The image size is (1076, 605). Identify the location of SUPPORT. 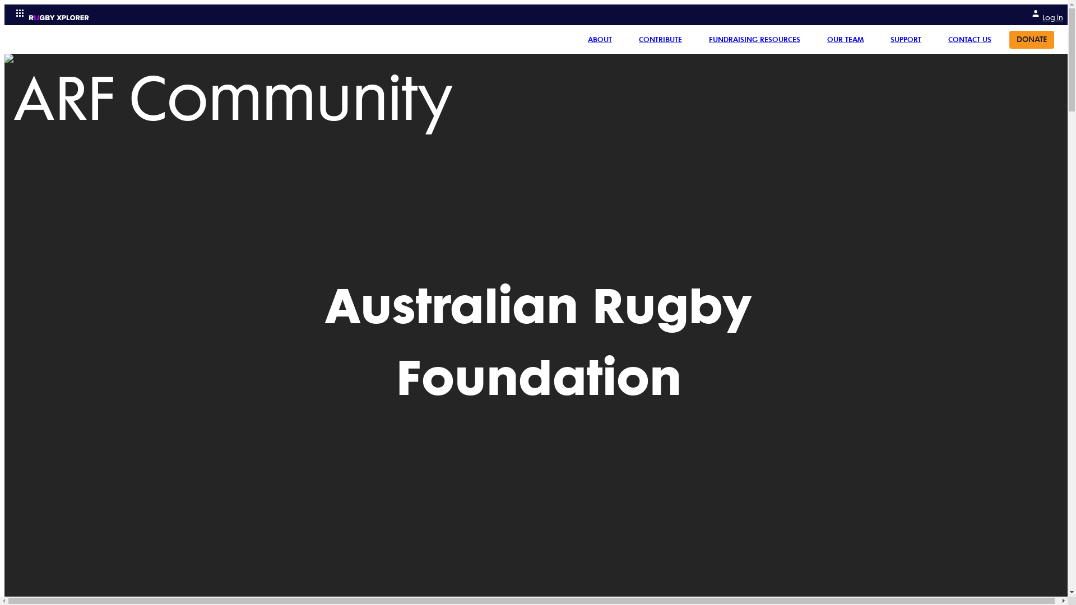
(906, 39).